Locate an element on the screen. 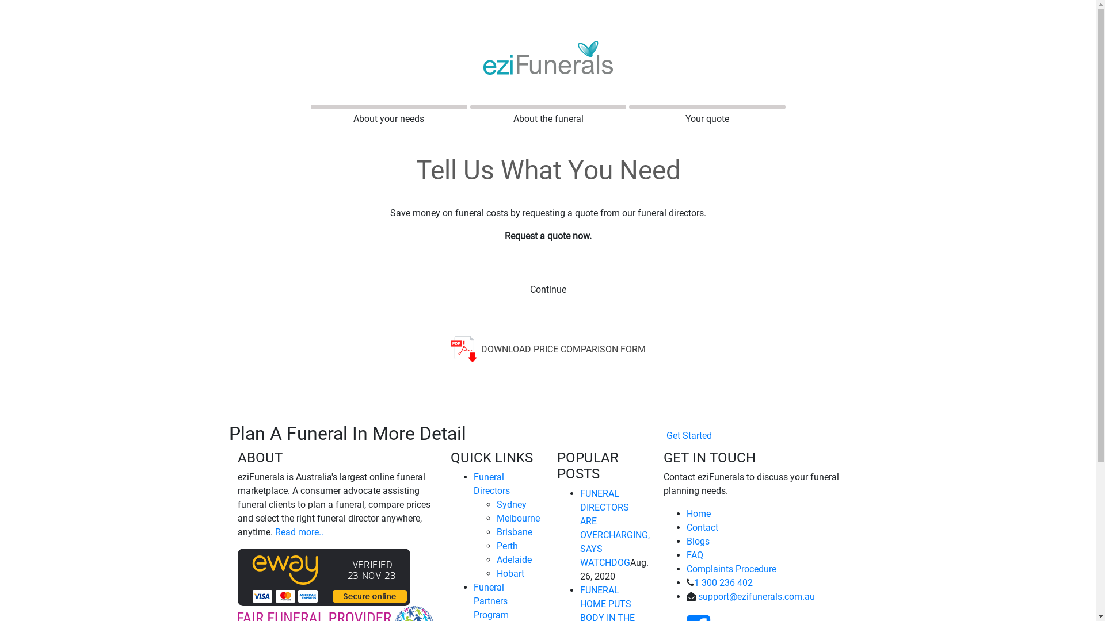 Image resolution: width=1105 pixels, height=621 pixels. Continue is located at coordinates (548, 290).